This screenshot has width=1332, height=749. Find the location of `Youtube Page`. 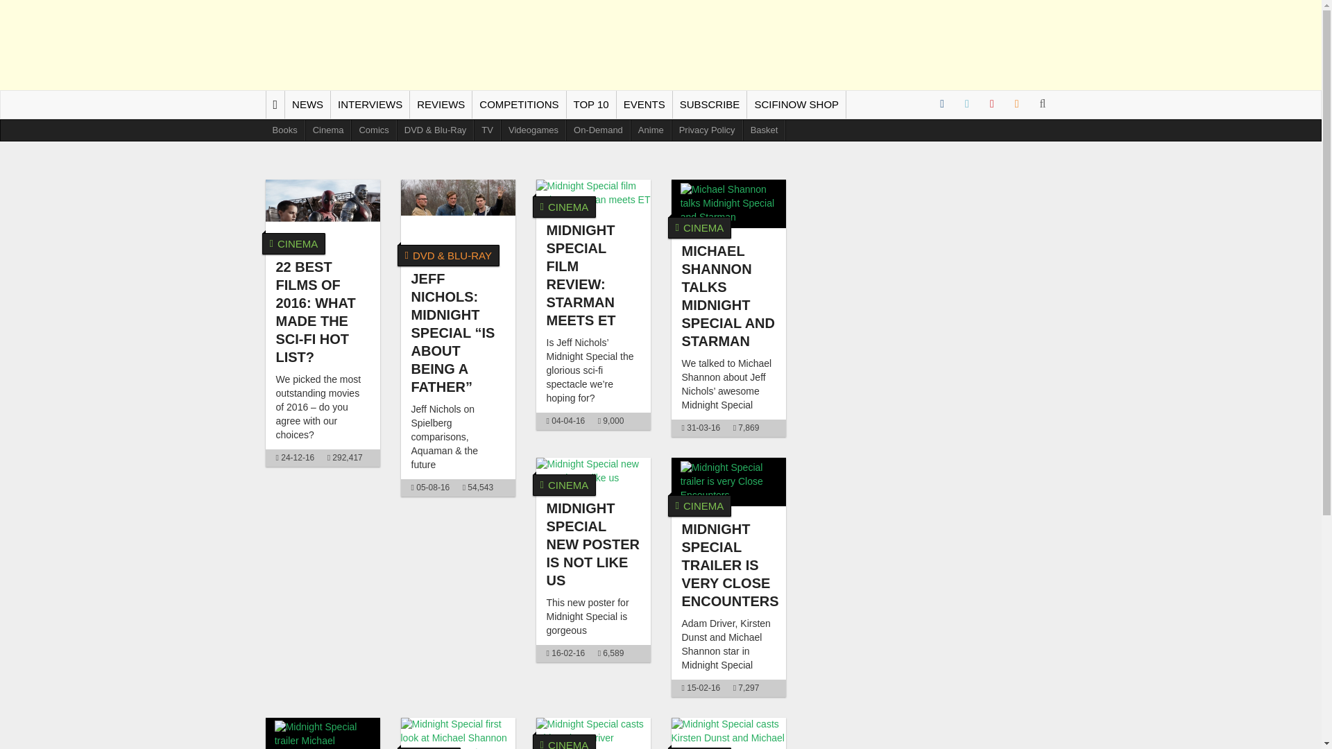

Youtube Page is located at coordinates (991, 104).